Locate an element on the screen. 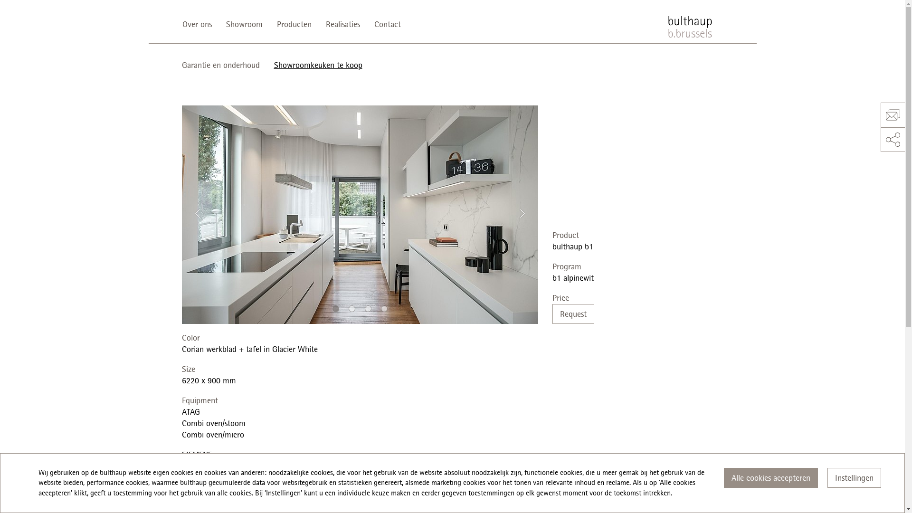 This screenshot has width=912, height=513. Previous is located at coordinates (198, 214).